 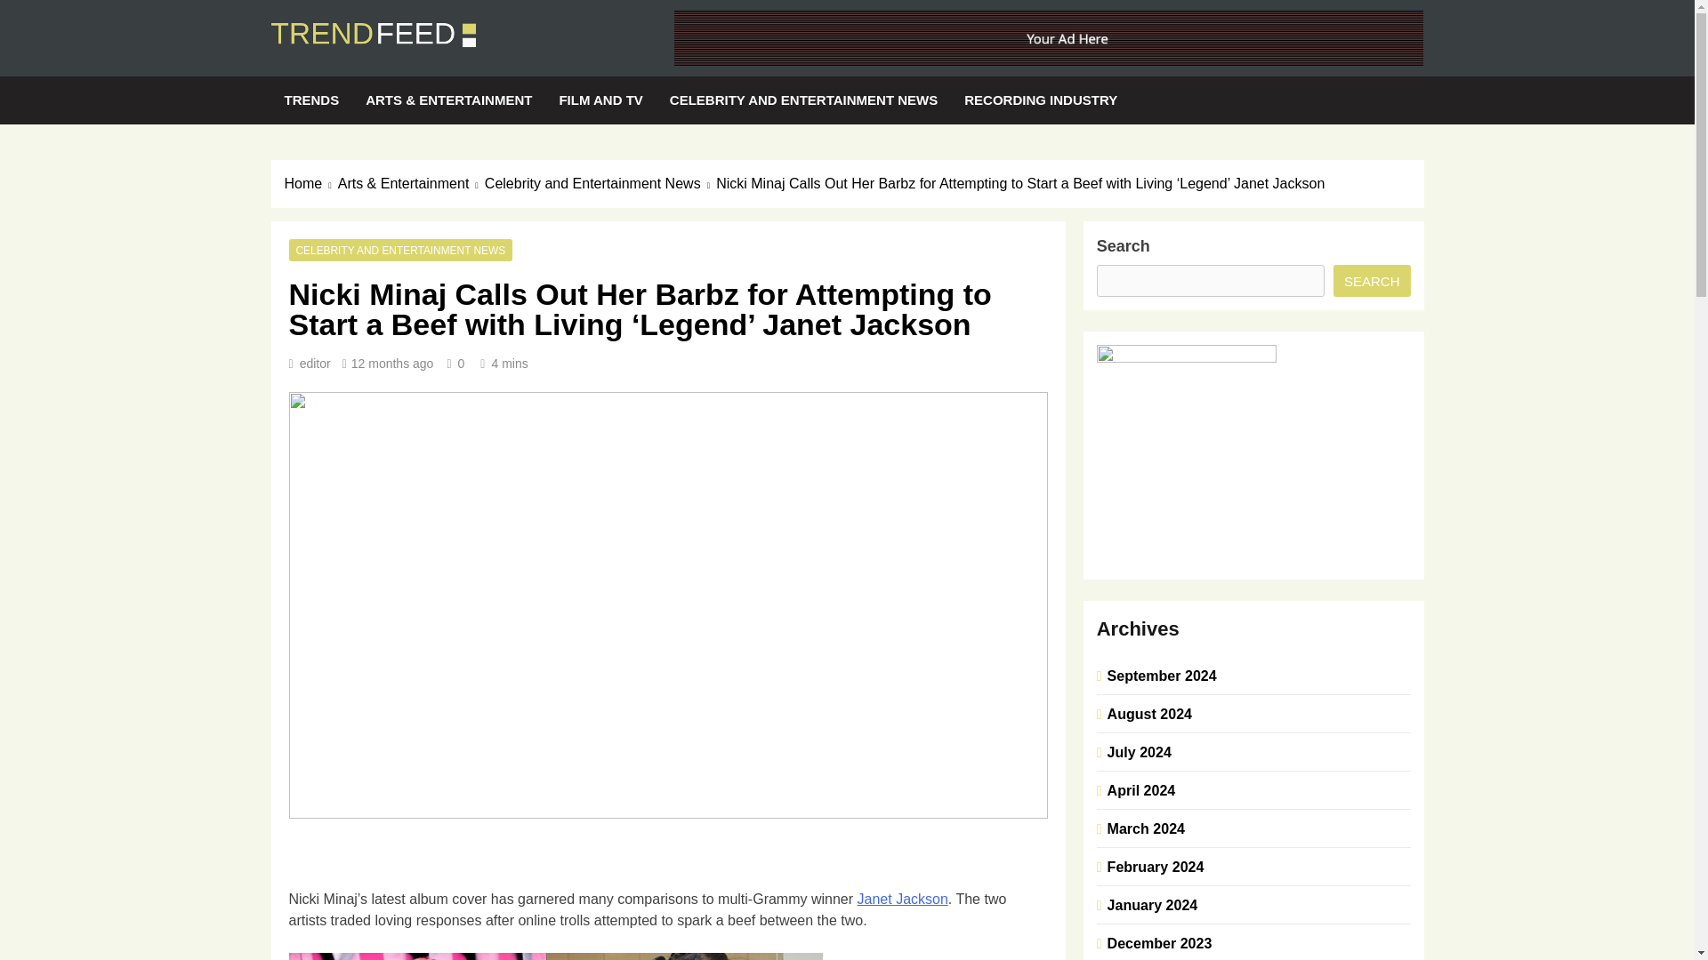 What do you see at coordinates (600, 184) in the screenshot?
I see `Celebrity and Entertainment News` at bounding box center [600, 184].